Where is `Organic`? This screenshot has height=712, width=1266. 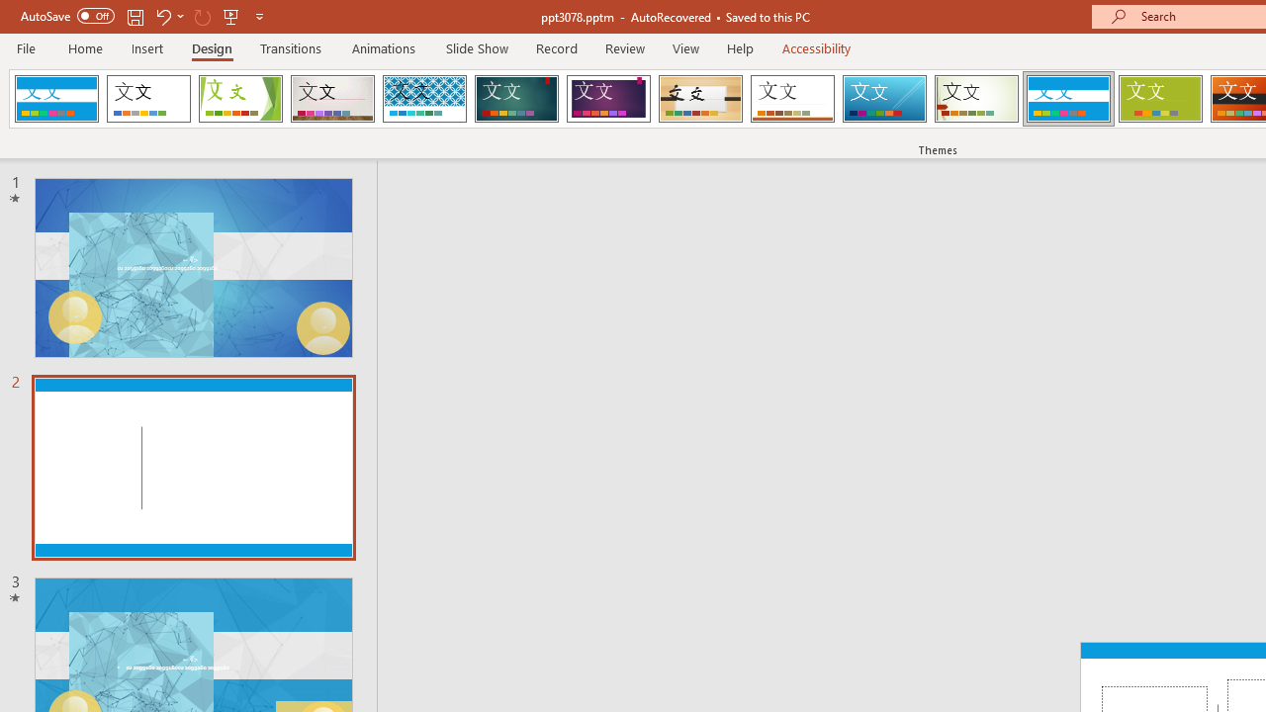 Organic is located at coordinates (700, 99).